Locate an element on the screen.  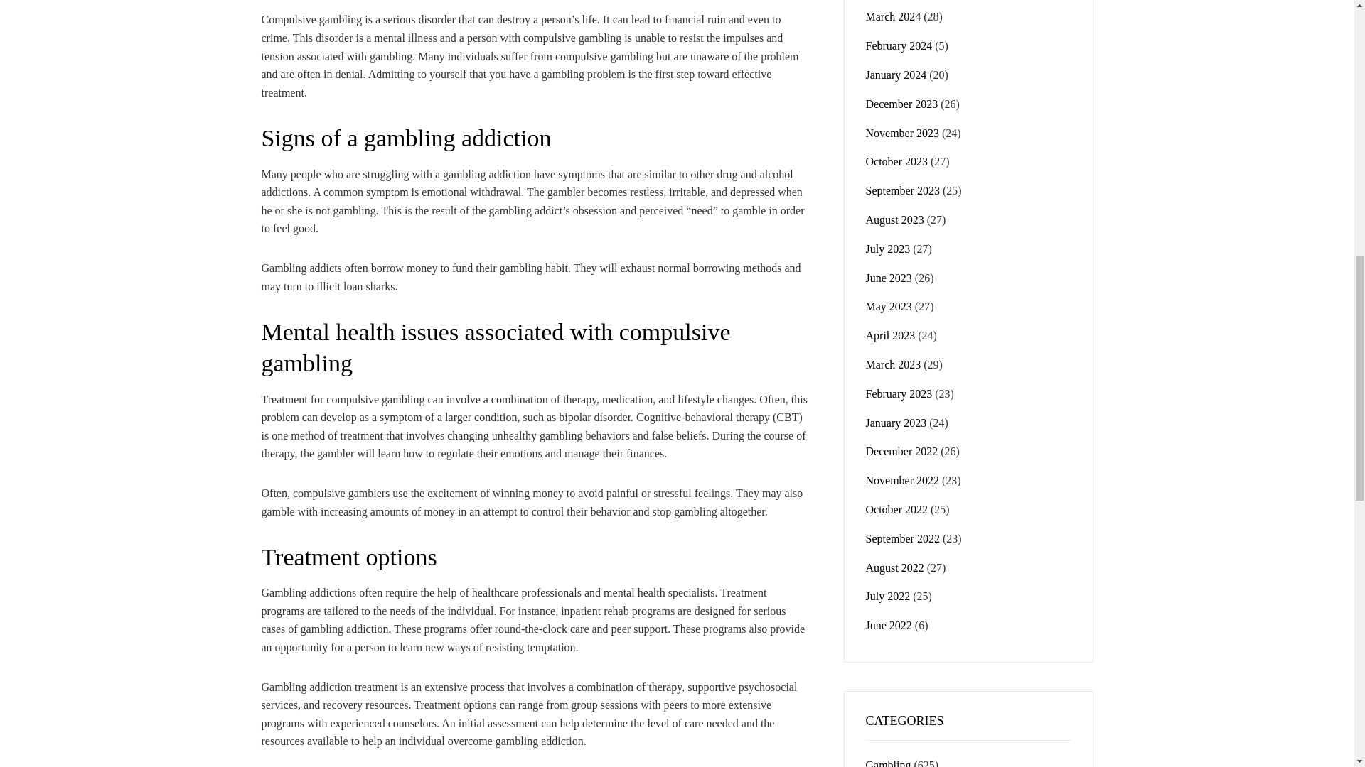
June 2023 is located at coordinates (889, 278).